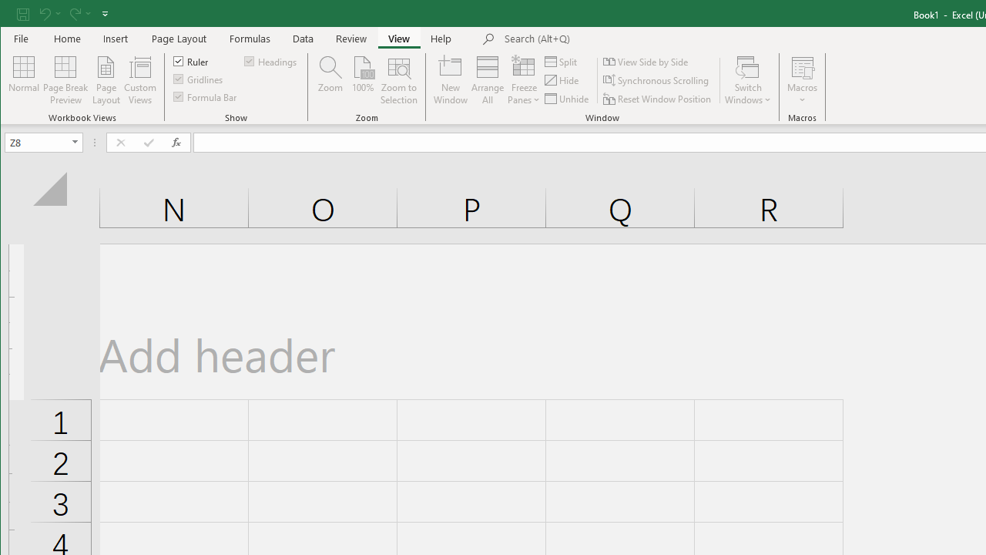 The height and width of the screenshot is (555, 986). Describe the element at coordinates (140, 80) in the screenshot. I see `Custom Views...` at that location.